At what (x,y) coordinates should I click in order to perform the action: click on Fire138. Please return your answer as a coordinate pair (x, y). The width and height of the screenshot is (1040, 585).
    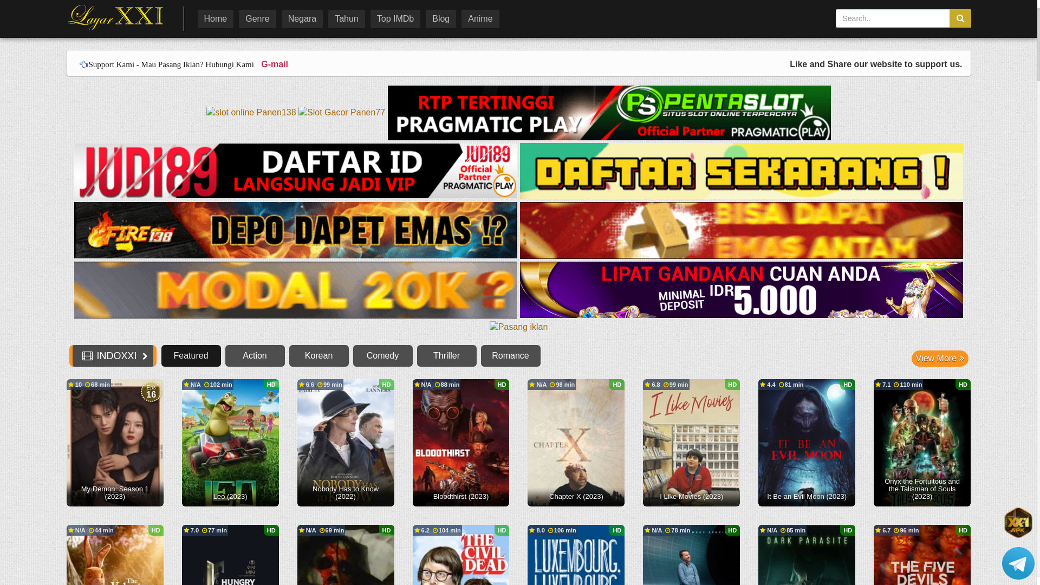
    Looking at the image, I should click on (519, 261).